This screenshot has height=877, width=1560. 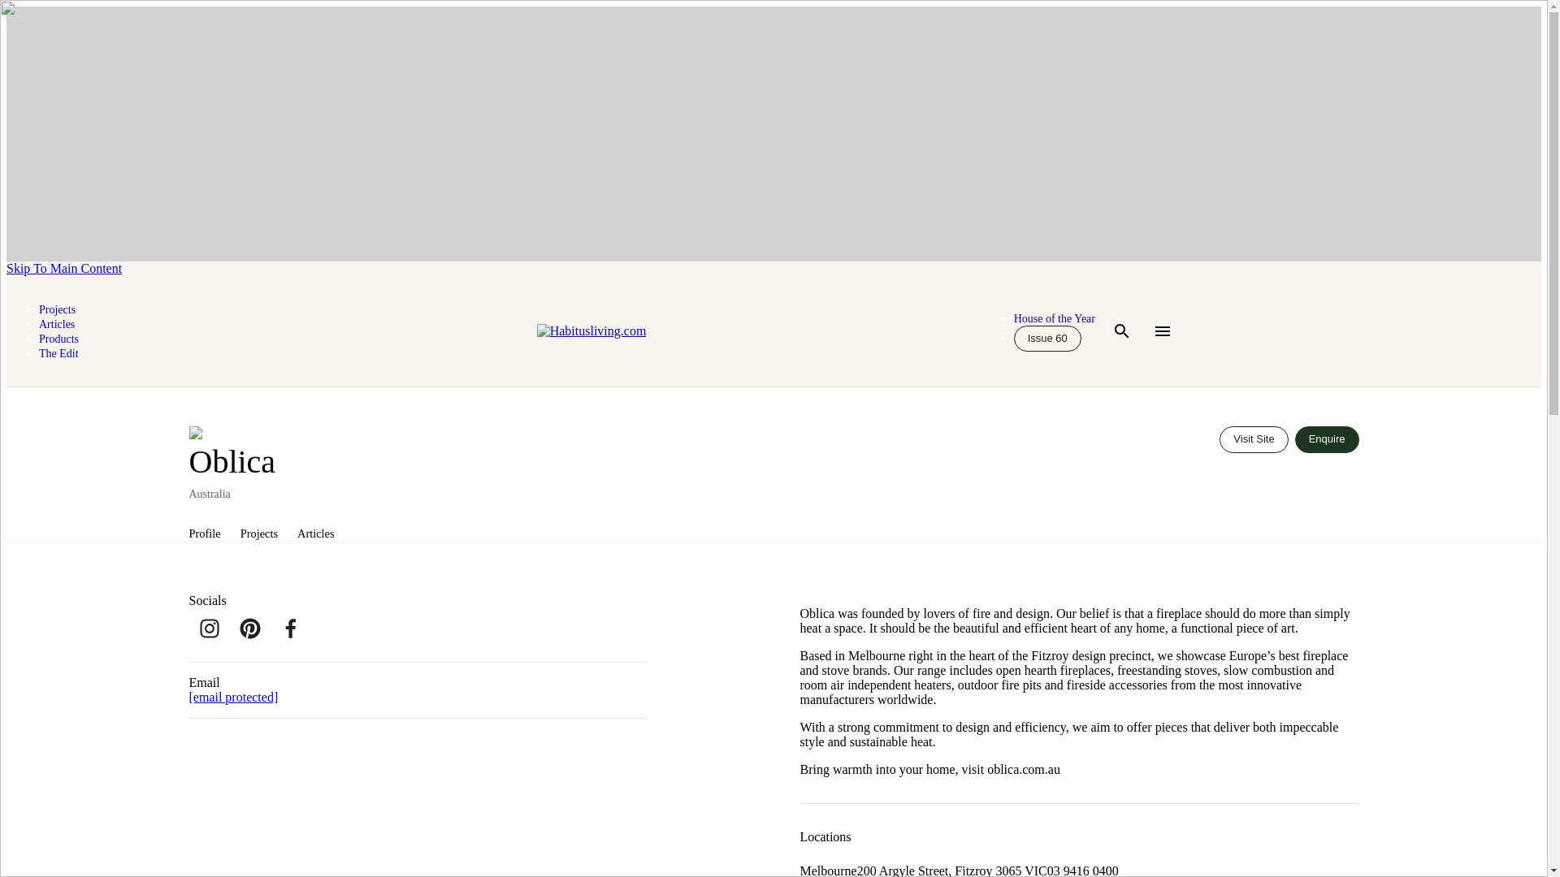 What do you see at coordinates (63, 268) in the screenshot?
I see `Skip To Main Content` at bounding box center [63, 268].